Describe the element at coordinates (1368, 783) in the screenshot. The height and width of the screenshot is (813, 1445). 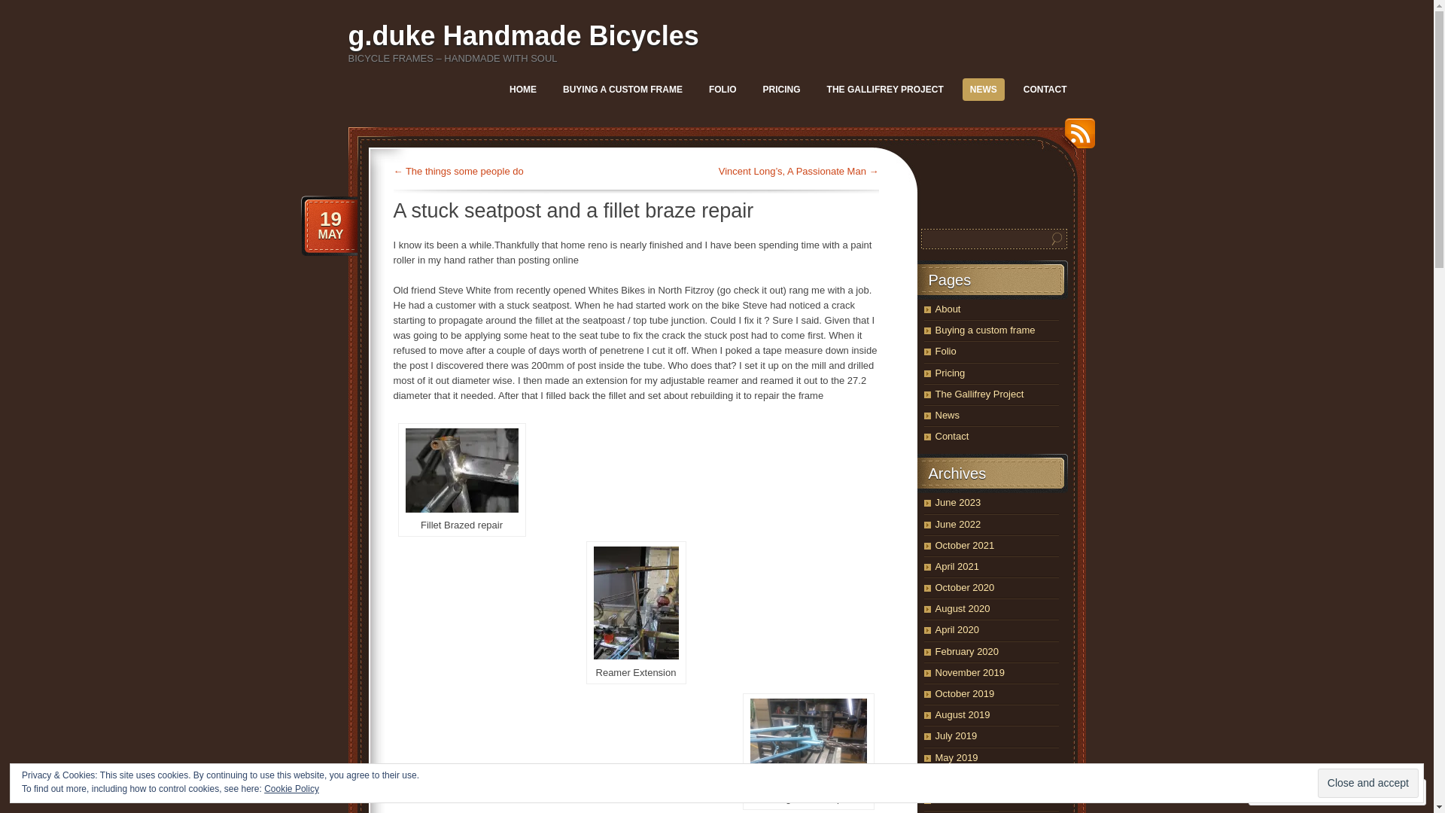
I see `Close and accept` at that location.